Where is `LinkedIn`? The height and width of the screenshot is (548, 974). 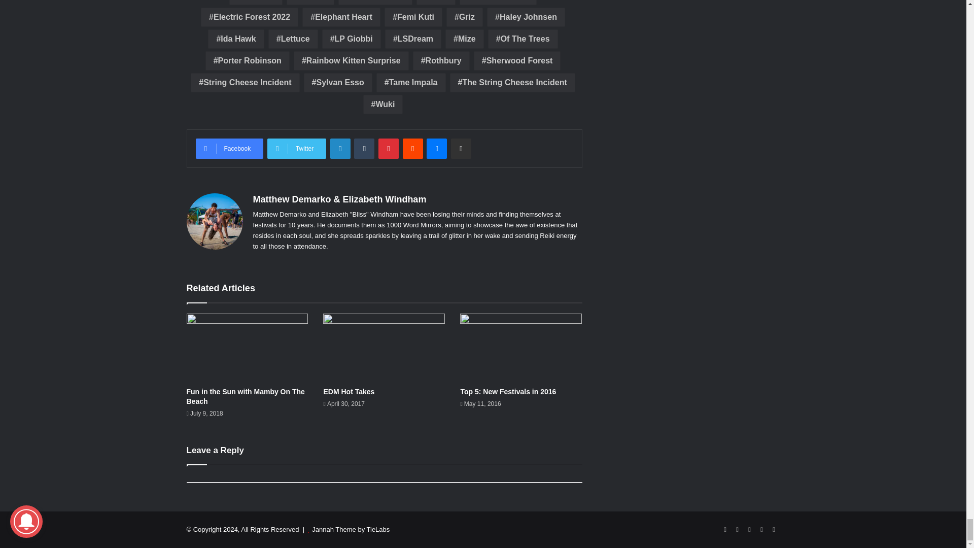
LinkedIn is located at coordinates (340, 149).